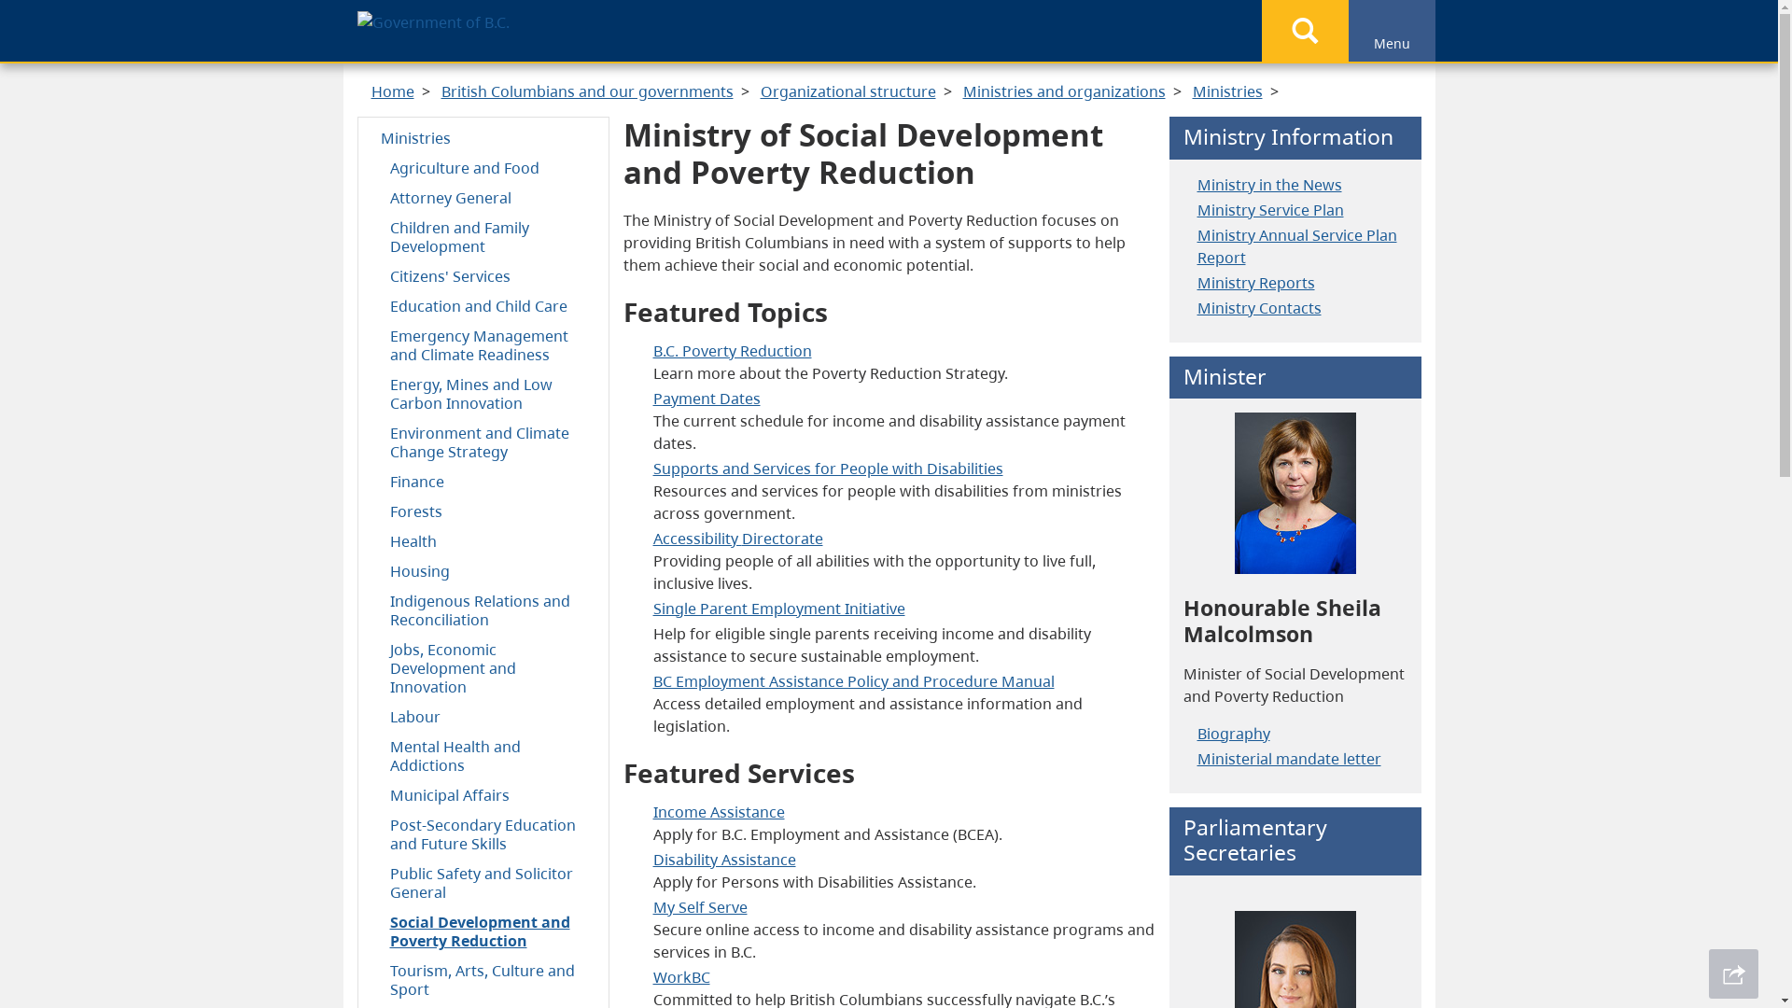  What do you see at coordinates (483, 570) in the screenshot?
I see `Housing` at bounding box center [483, 570].